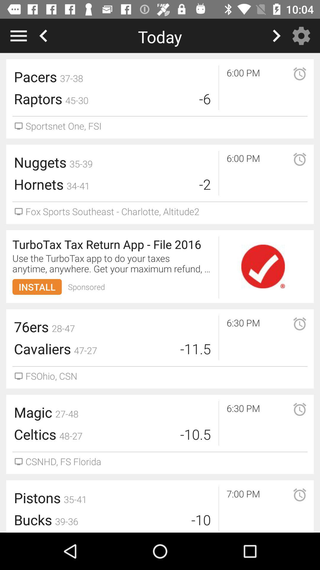 Image resolution: width=320 pixels, height=570 pixels. What do you see at coordinates (263, 267) in the screenshot?
I see `press the icon above the 6:30 pm item` at bounding box center [263, 267].